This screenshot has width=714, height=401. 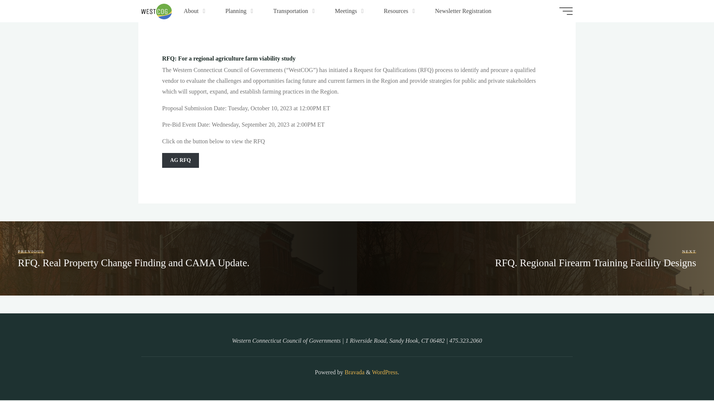 What do you see at coordinates (354, 372) in the screenshot?
I see `Bravada WordPress Theme by Cryout Creations` at bounding box center [354, 372].